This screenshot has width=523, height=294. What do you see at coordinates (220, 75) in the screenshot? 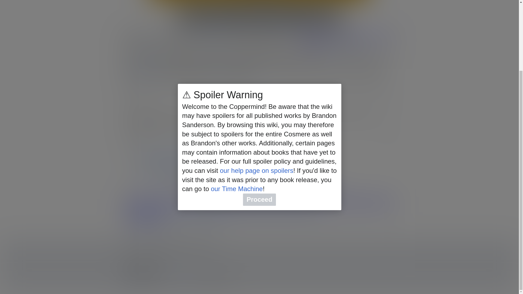
I see `Ealstan` at bounding box center [220, 75].